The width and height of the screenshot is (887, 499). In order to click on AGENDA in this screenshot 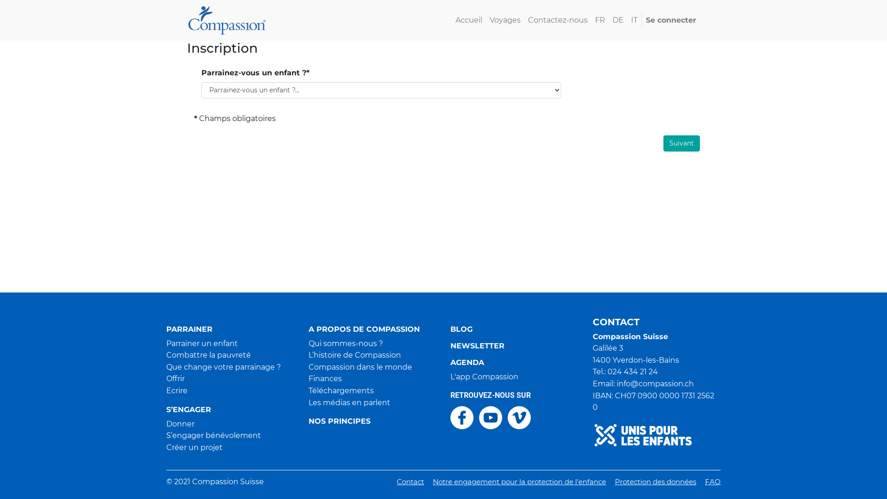, I will do `click(515, 363)`.